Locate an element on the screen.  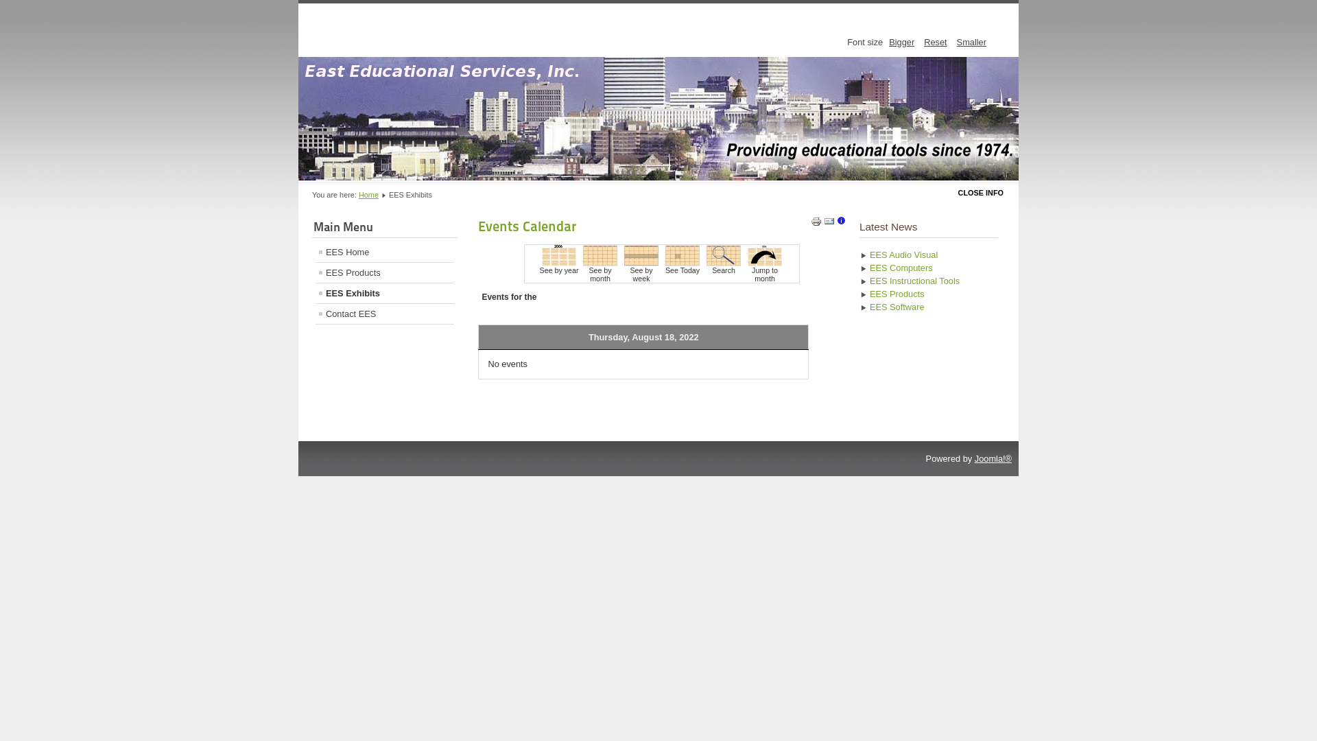
EES Audio Visual is located at coordinates (929, 255).